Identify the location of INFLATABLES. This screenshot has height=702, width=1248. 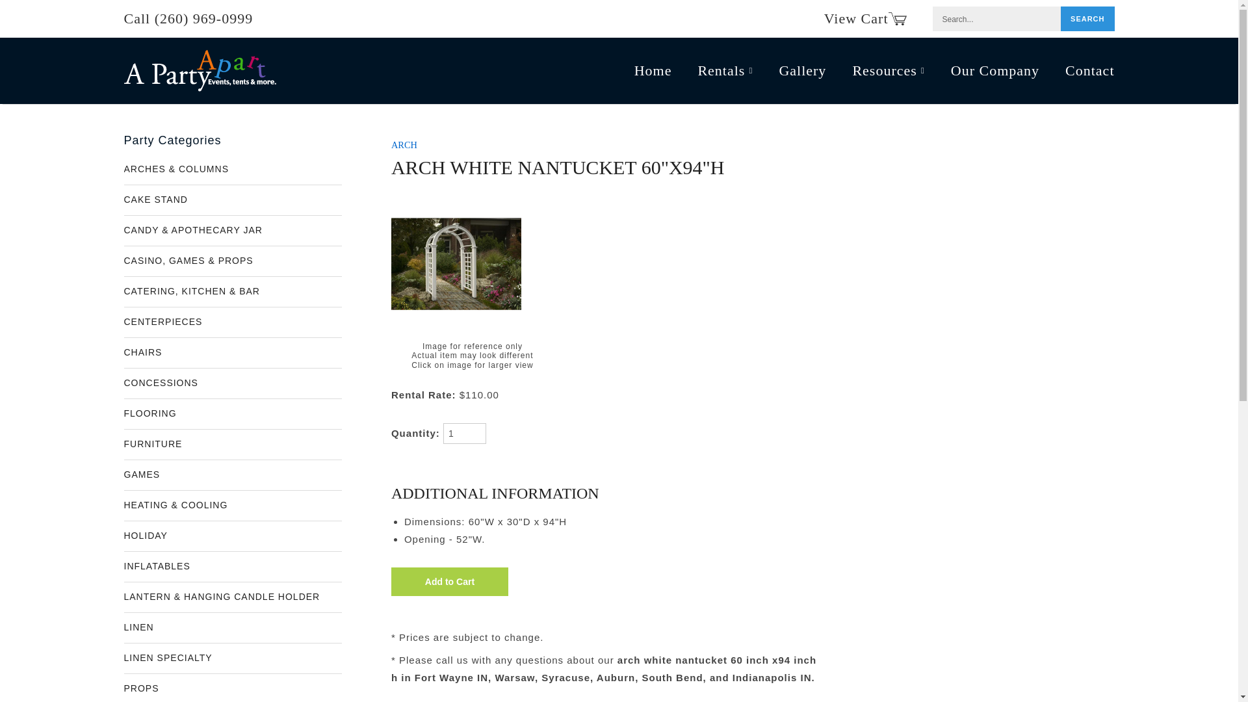
(232, 567).